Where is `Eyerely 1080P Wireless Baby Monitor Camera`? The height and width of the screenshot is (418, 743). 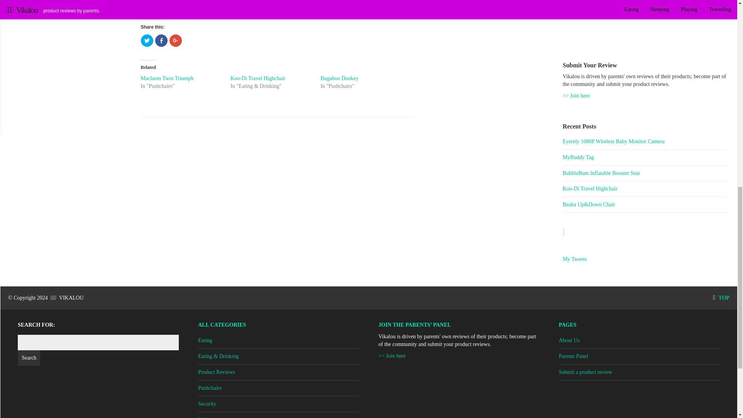 Eyerely 1080P Wireless Baby Monitor Camera is located at coordinates (645, 142).